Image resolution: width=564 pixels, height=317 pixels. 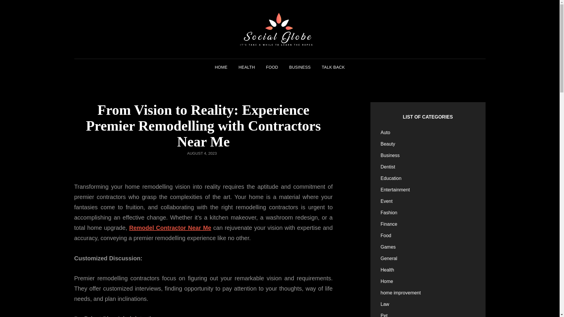 What do you see at coordinates (388, 167) in the screenshot?
I see `Dentist` at bounding box center [388, 167].